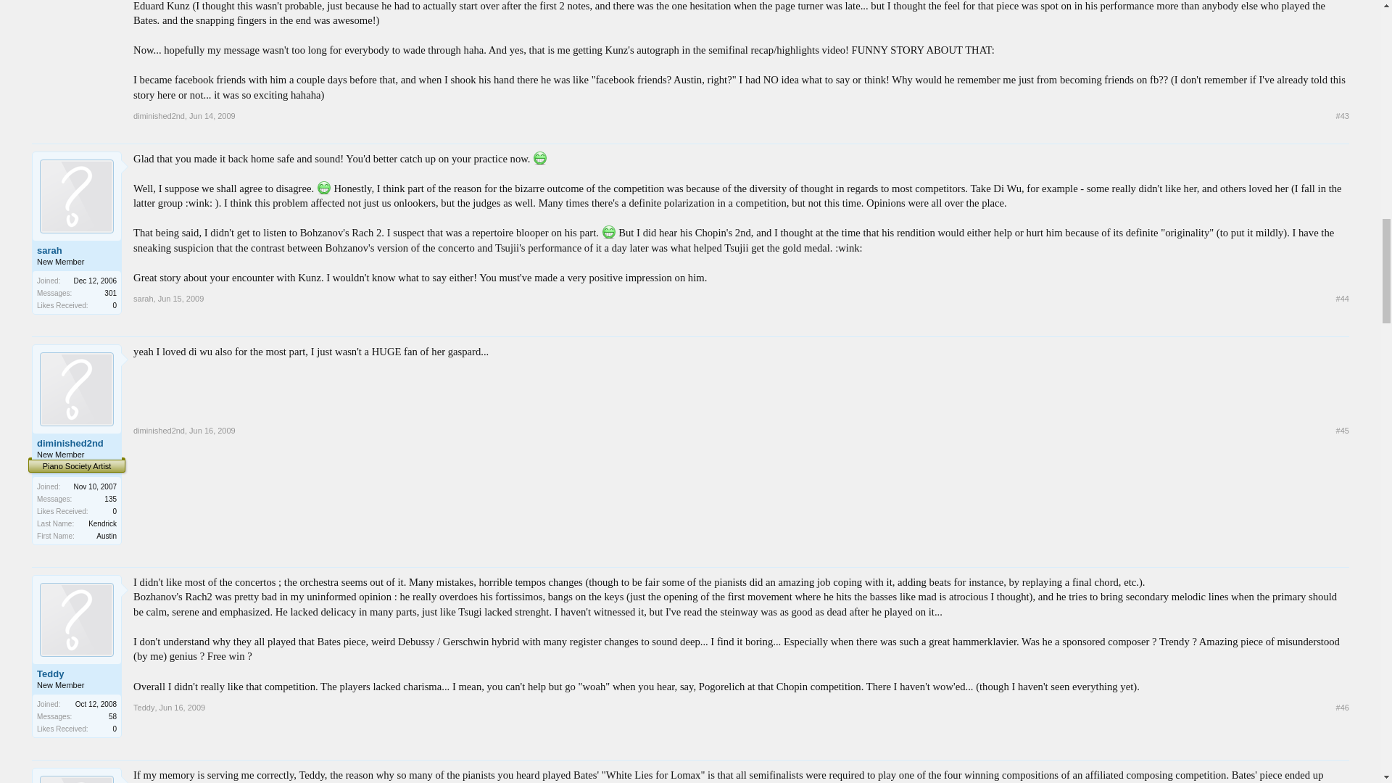 This screenshot has height=783, width=1392. I want to click on 301, so click(110, 293).